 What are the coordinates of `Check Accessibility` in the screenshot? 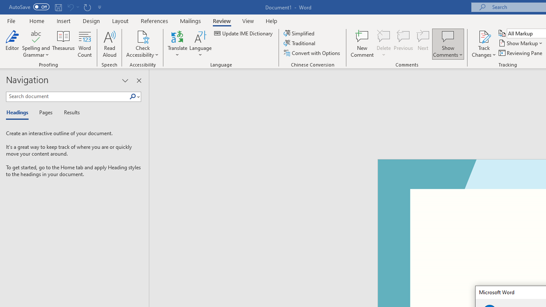 It's located at (142, 36).